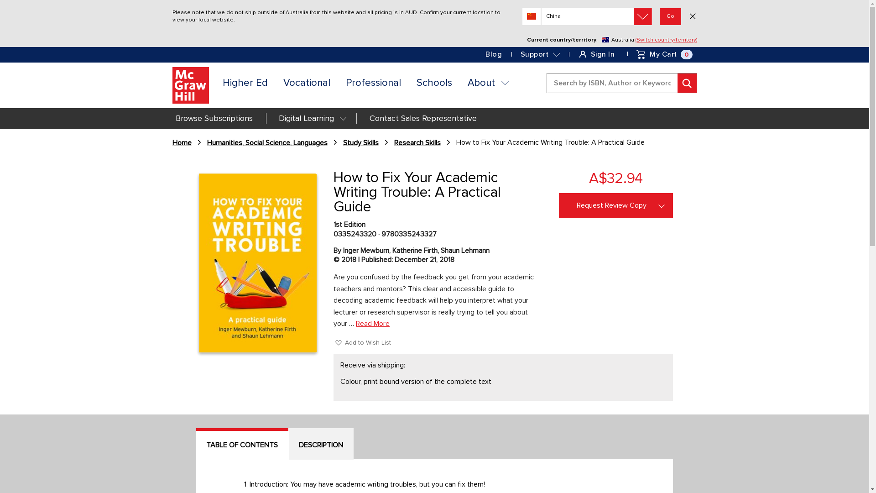 The image size is (876, 493). What do you see at coordinates (417, 143) in the screenshot?
I see `Research Skills` at bounding box center [417, 143].